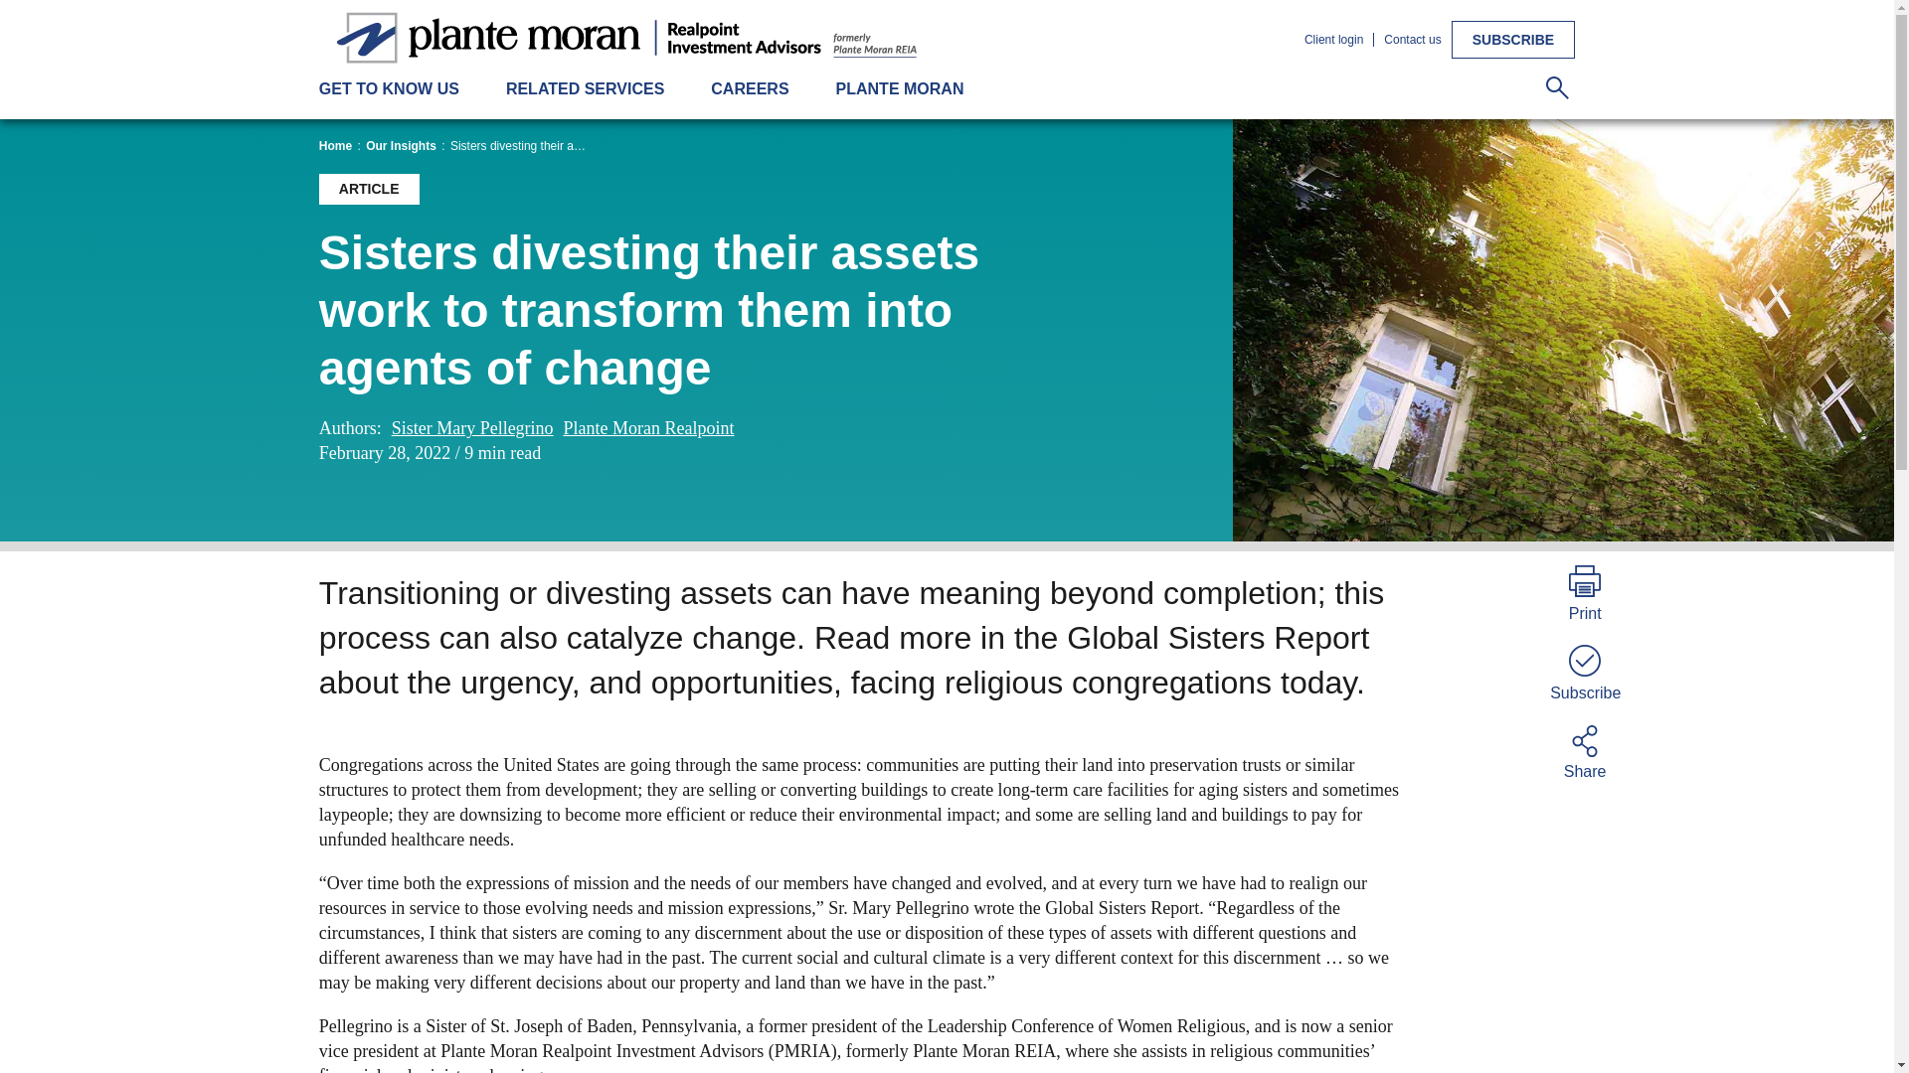 The height and width of the screenshot is (1073, 1909). Describe the element at coordinates (402, 147) in the screenshot. I see `Our Insights` at that location.